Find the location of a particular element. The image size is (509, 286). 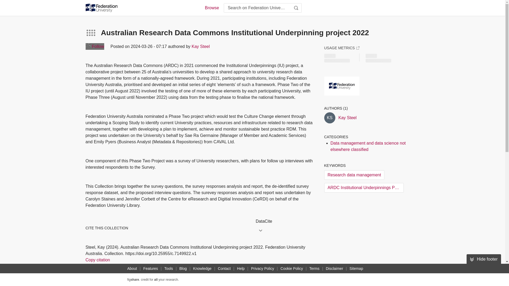

Federation University Australia is located at coordinates (341, 86).